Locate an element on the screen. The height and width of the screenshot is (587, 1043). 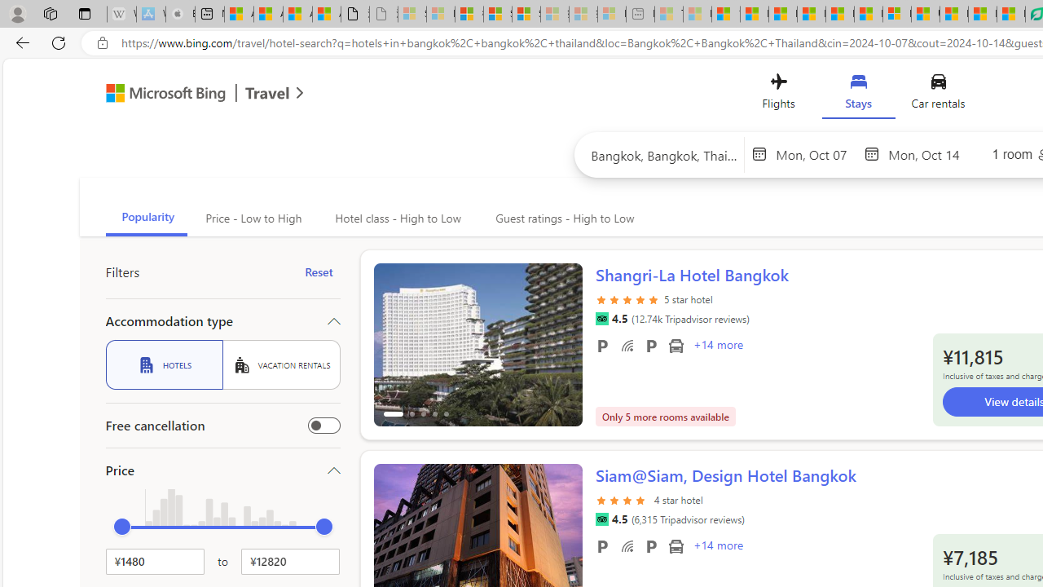
Reset is located at coordinates (319, 272).